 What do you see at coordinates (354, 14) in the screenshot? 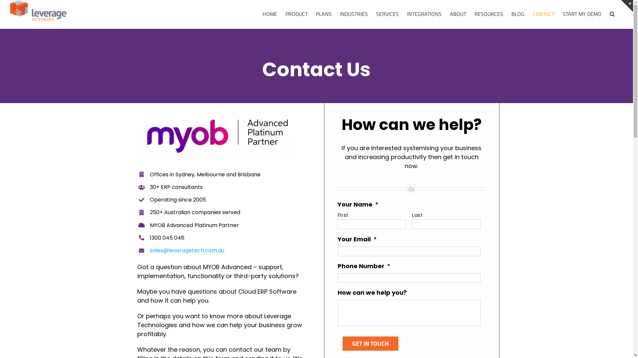
I see `INDUSTRIES` at bounding box center [354, 14].